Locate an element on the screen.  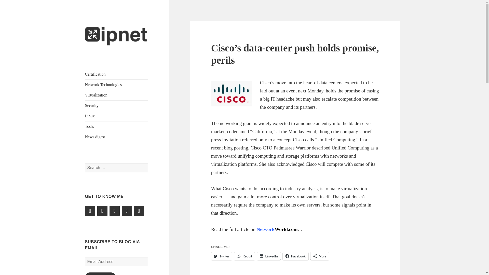
Click to share on LinkedIn is located at coordinates (269, 256).